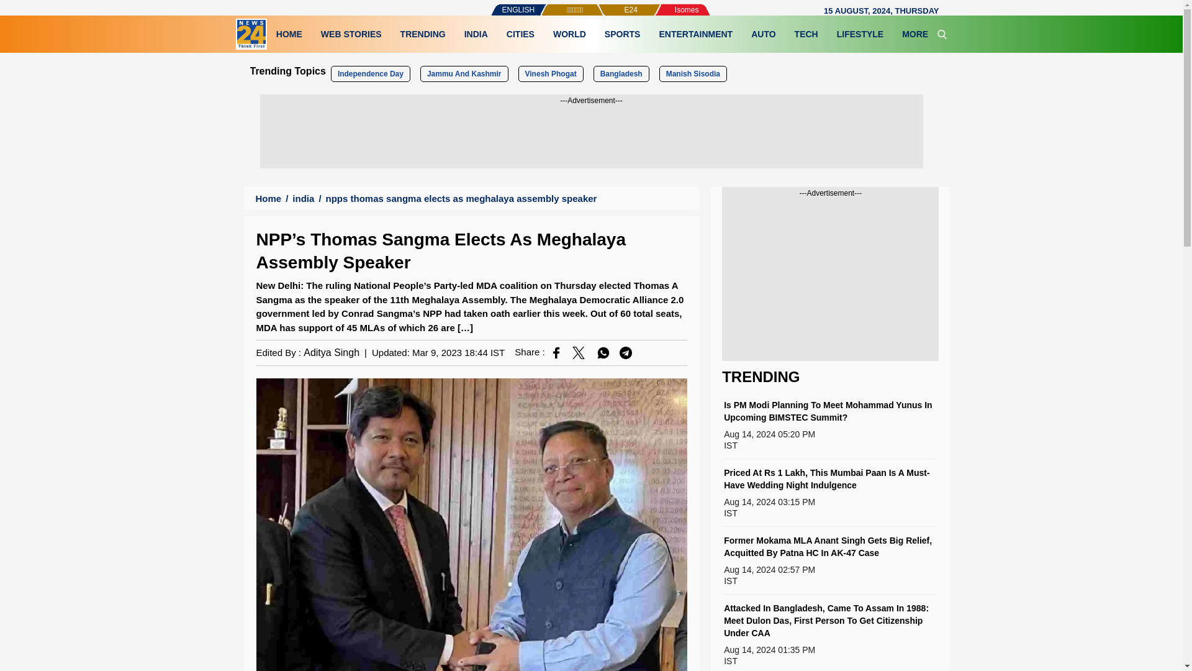 This screenshot has width=1192, height=671. I want to click on INDIA, so click(476, 34).